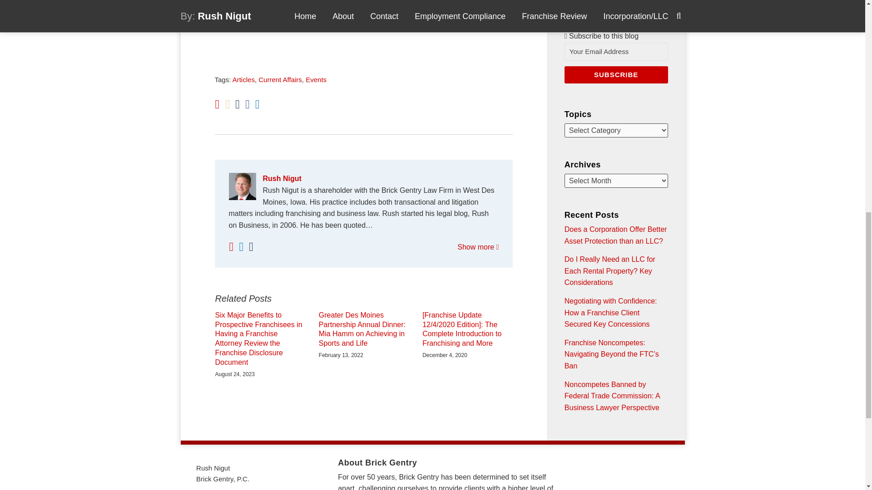 The image size is (872, 490). Describe the element at coordinates (280, 79) in the screenshot. I see `Current Affairs` at that location.